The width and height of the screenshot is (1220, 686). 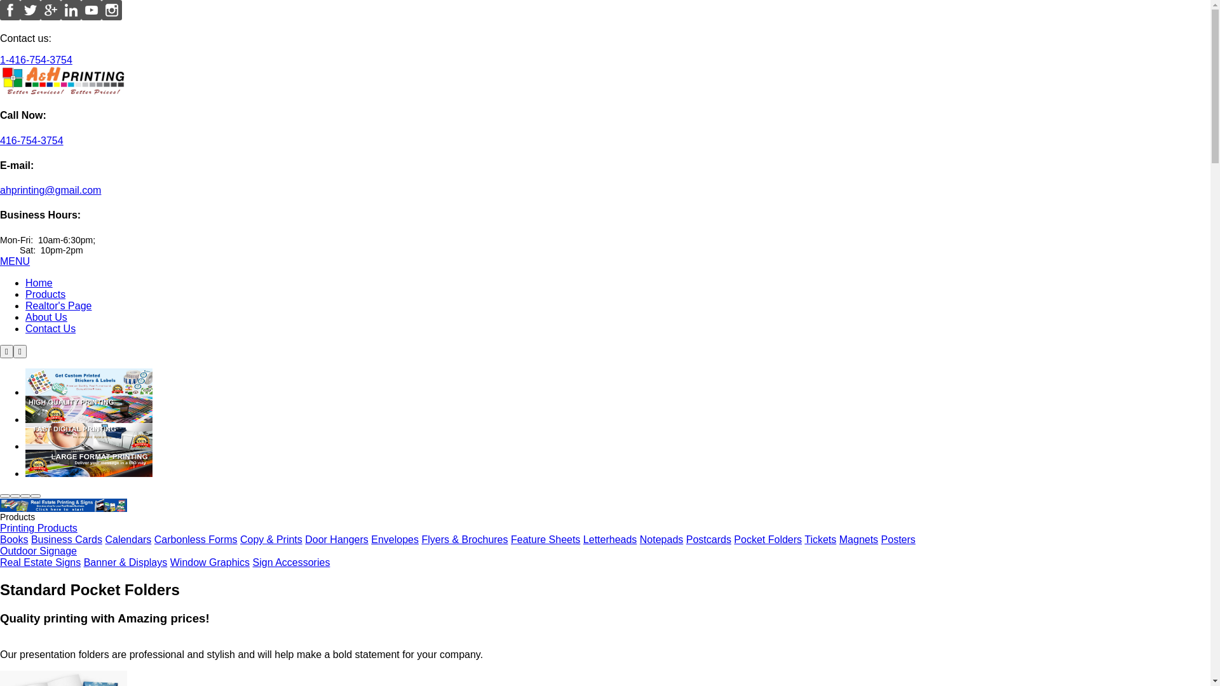 What do you see at coordinates (46, 295) in the screenshot?
I see `Products` at bounding box center [46, 295].